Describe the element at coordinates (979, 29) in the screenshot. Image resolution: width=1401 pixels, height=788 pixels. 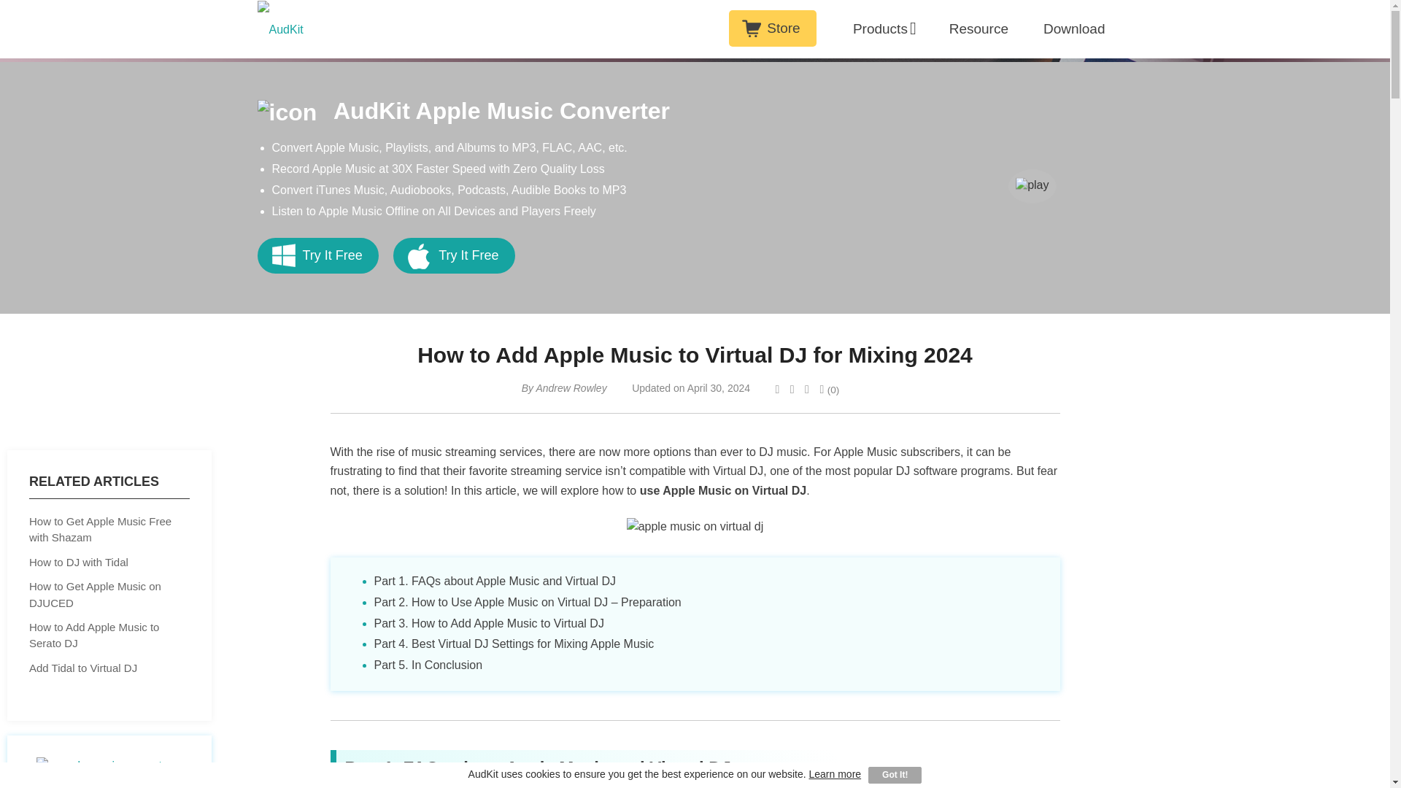
I see `Resource` at that location.